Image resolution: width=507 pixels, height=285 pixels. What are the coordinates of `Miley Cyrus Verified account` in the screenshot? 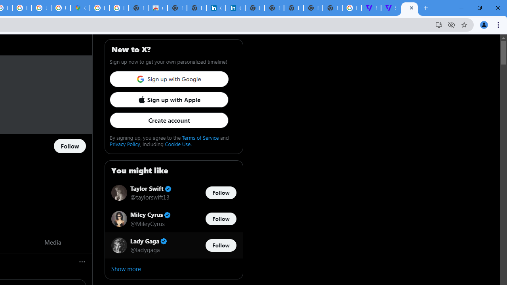 It's located at (151, 215).